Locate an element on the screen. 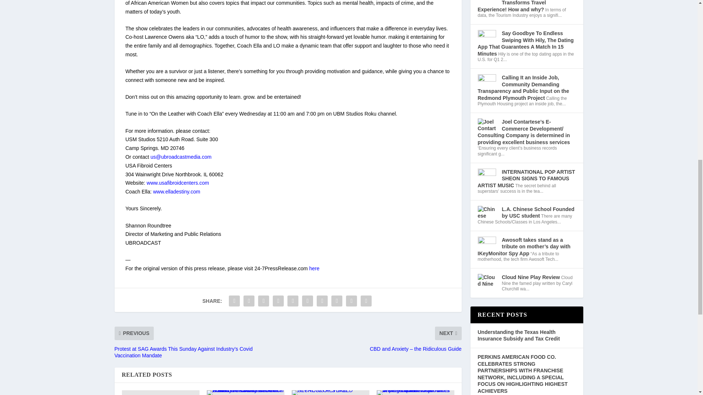  www.usafibroidcenters.com is located at coordinates (178, 183).